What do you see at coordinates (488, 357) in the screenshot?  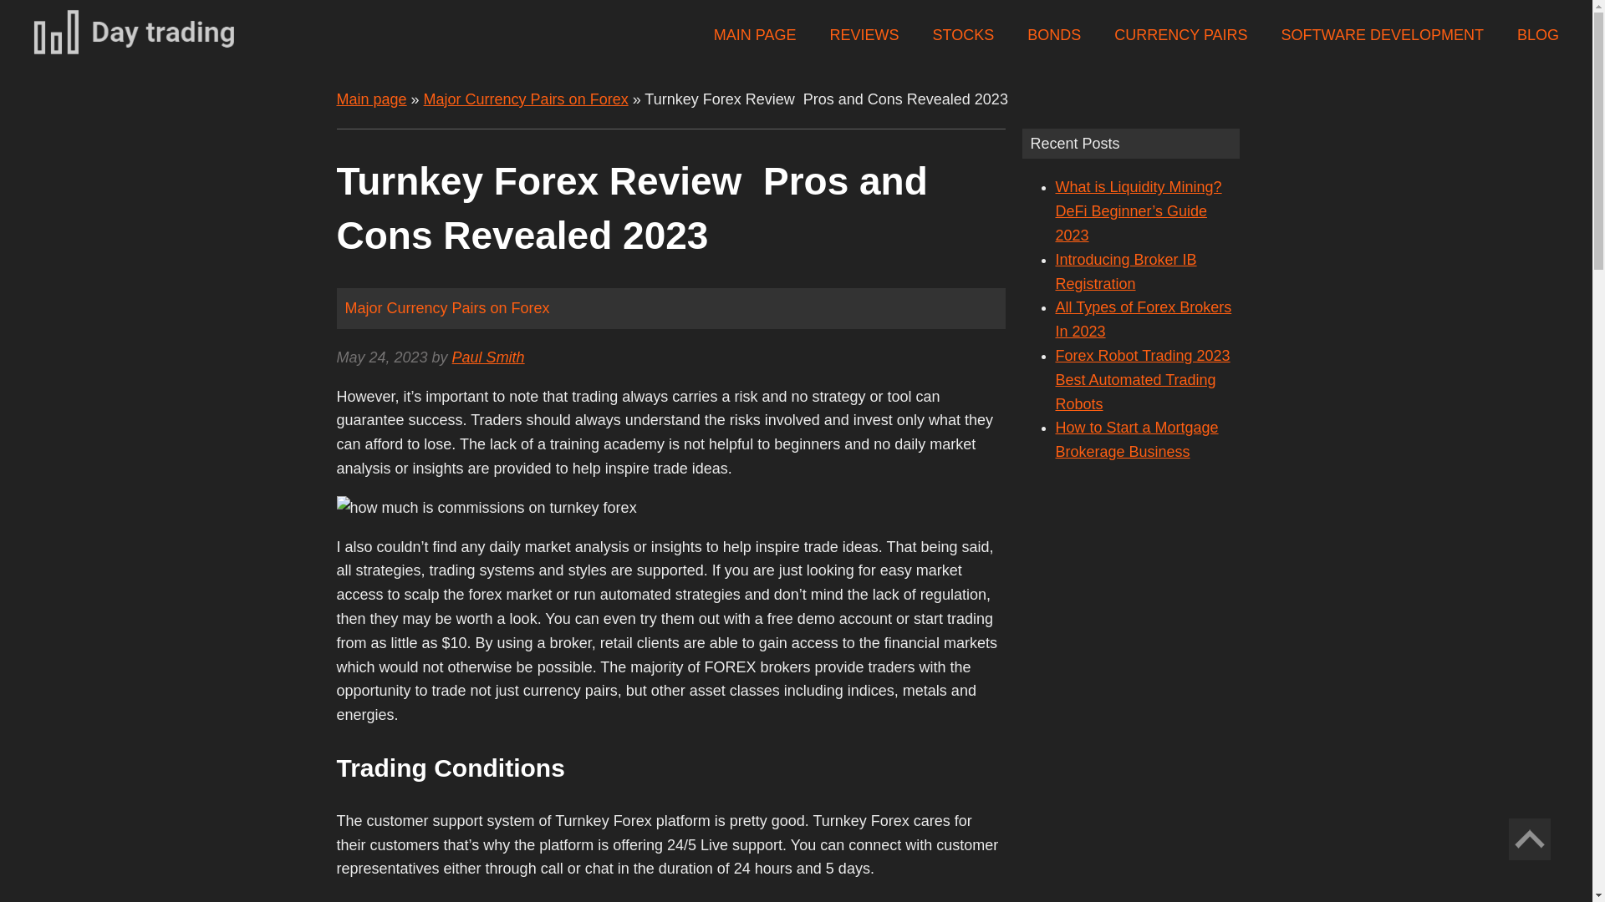 I see `Paul Smith` at bounding box center [488, 357].